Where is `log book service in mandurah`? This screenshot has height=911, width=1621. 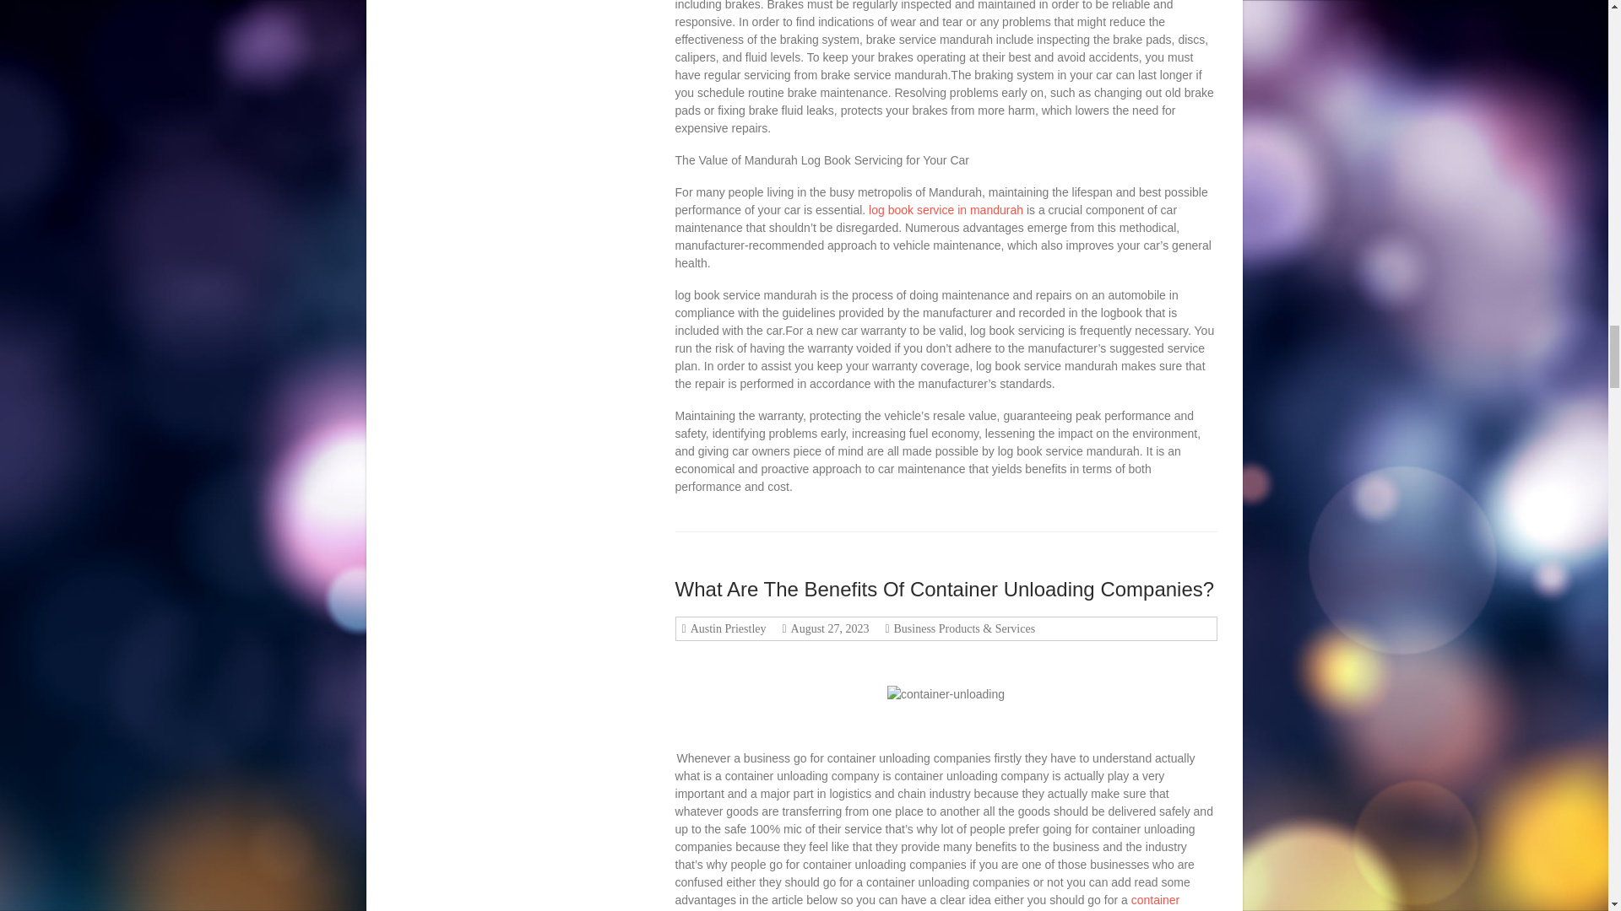
log book service in mandurah is located at coordinates (947, 209).